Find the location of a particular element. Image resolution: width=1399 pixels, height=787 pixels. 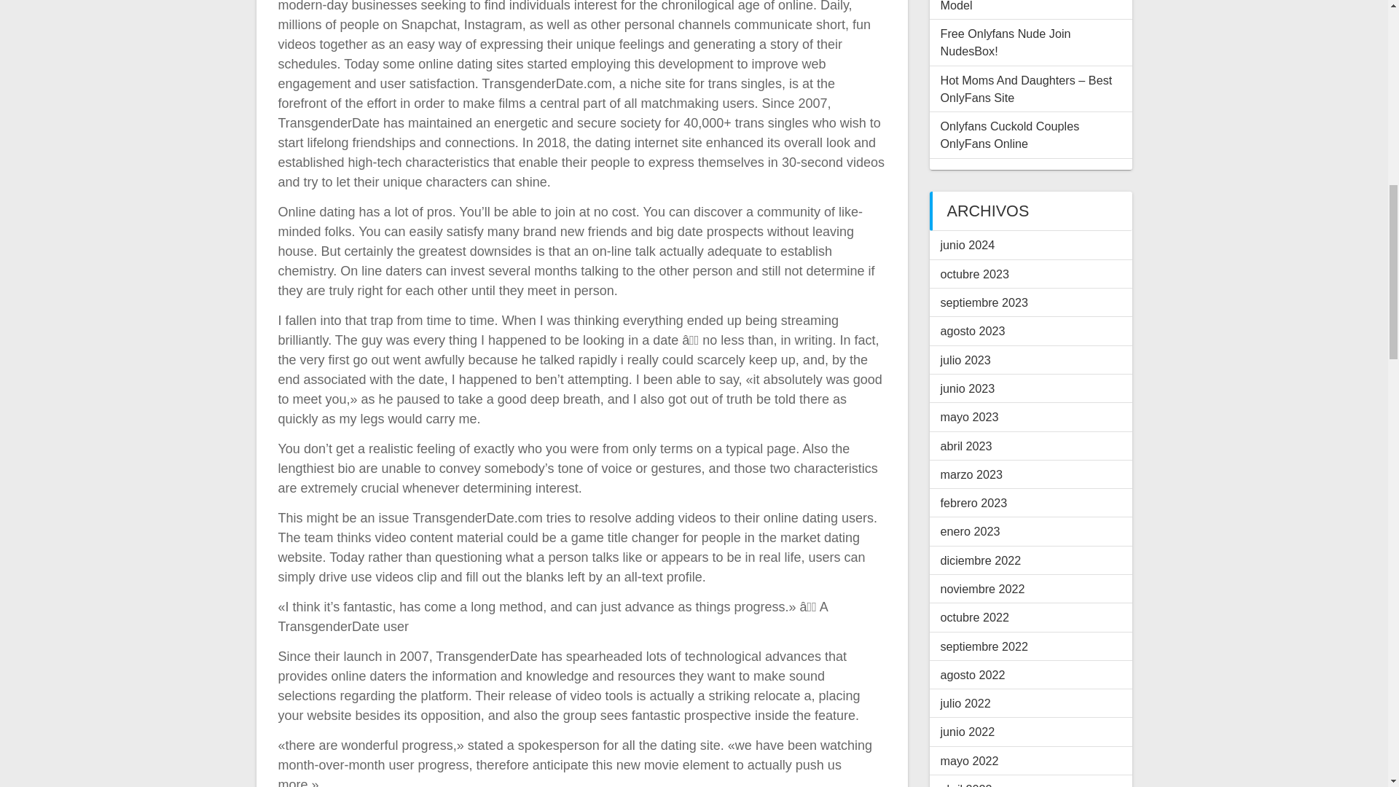

julio 2023 is located at coordinates (965, 360).